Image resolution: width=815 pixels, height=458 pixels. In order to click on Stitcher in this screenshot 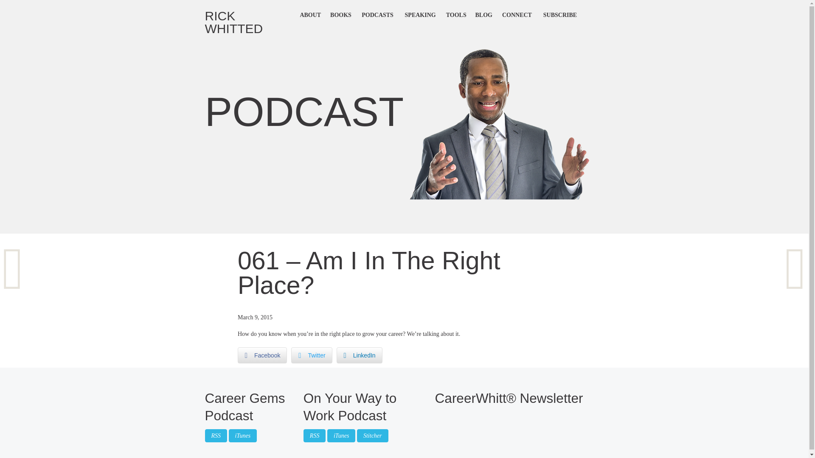, I will do `click(373, 436)`.